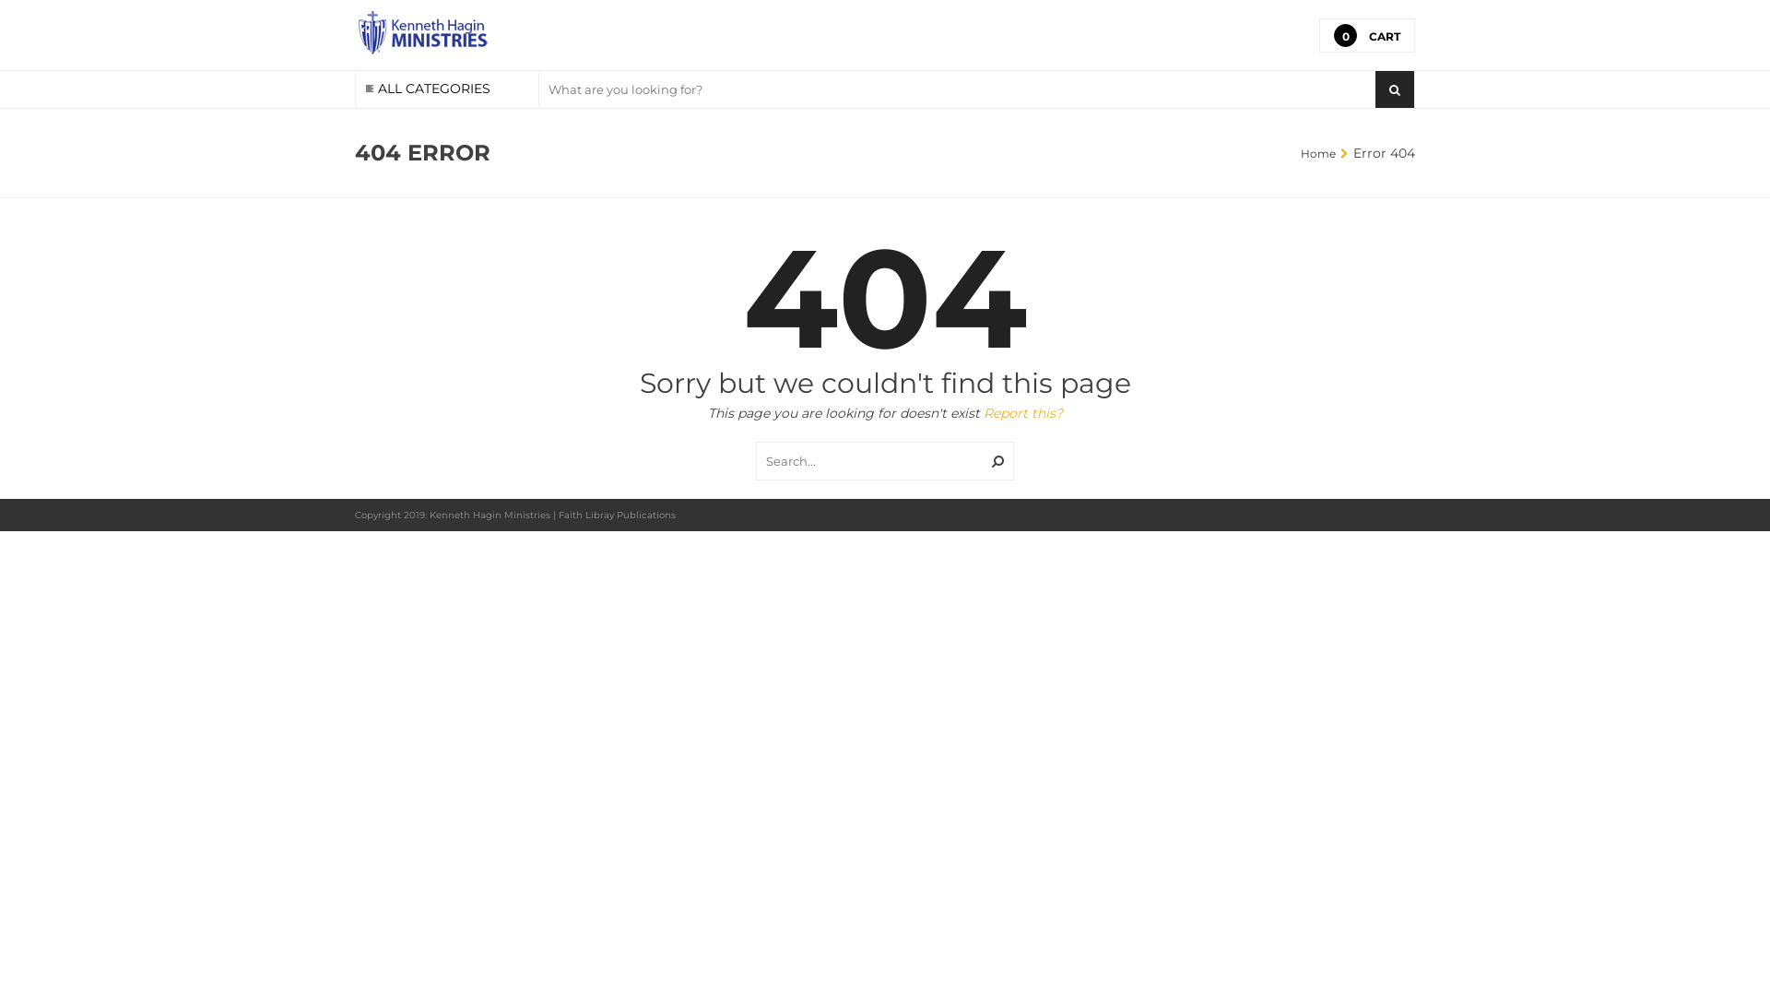 The image size is (1770, 996). What do you see at coordinates (1022, 413) in the screenshot?
I see `Report this?` at bounding box center [1022, 413].